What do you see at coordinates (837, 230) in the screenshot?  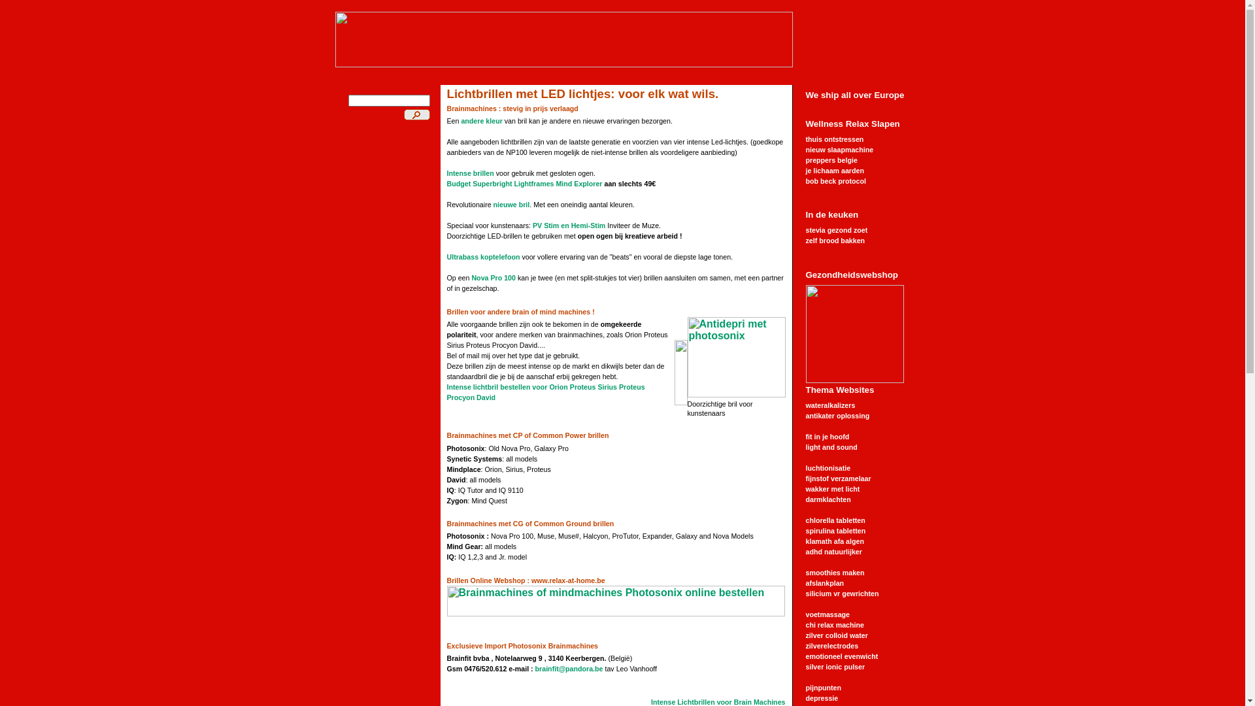 I see `stevia gezond zoet` at bounding box center [837, 230].